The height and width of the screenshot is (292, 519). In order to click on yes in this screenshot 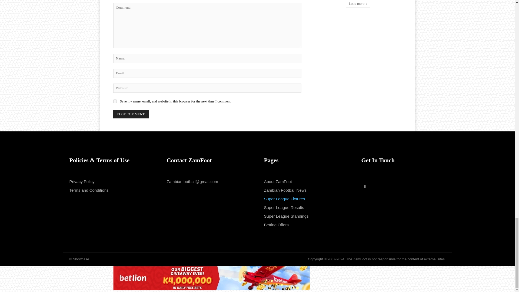, I will do `click(115, 101)`.